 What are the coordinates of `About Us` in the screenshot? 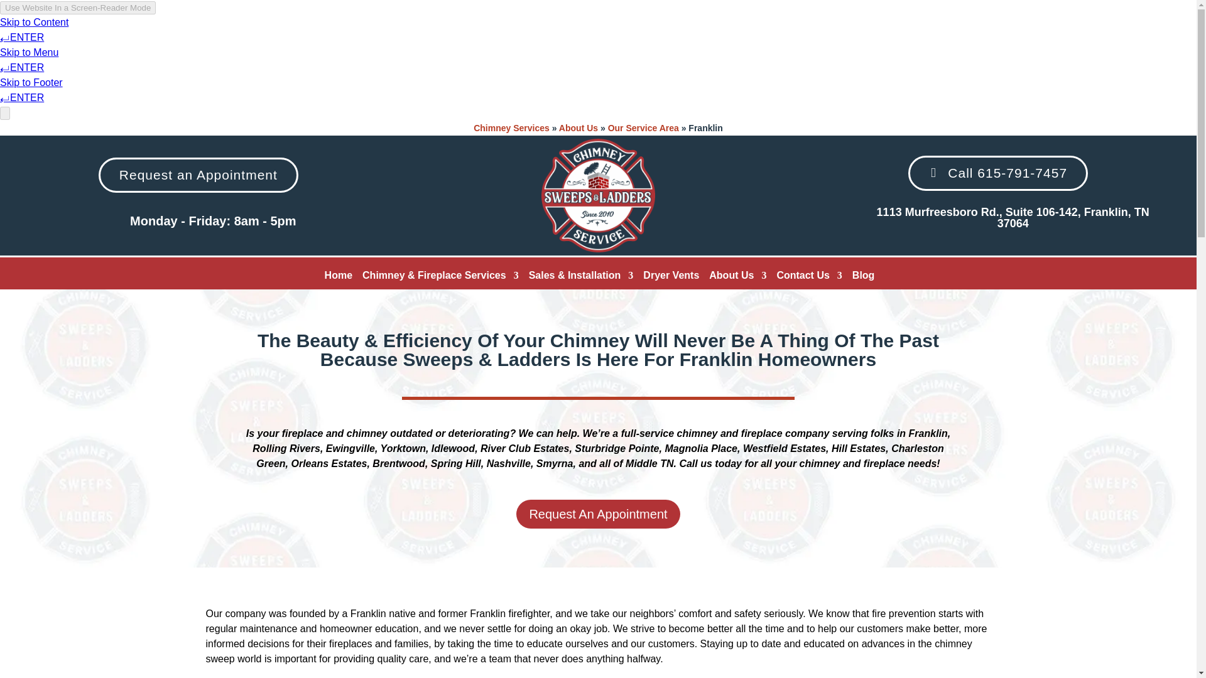 It's located at (737, 277).